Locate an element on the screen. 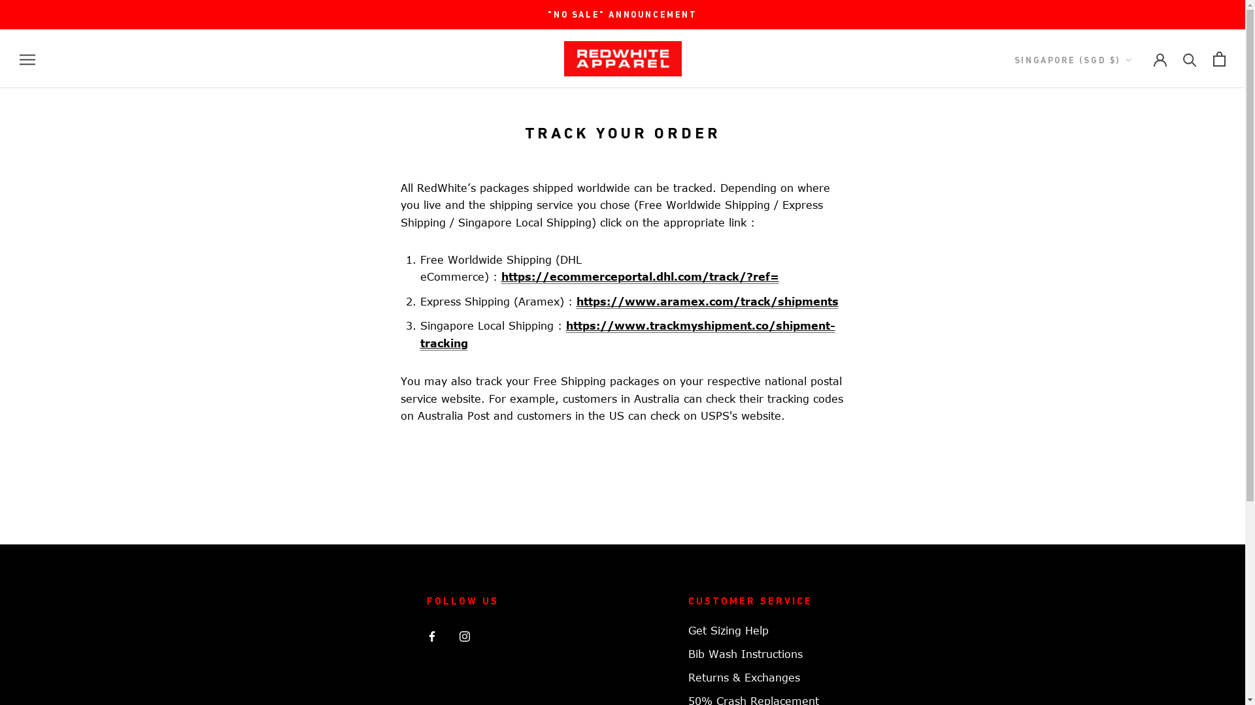 The height and width of the screenshot is (705, 1255). FR is located at coordinates (1124, 521).